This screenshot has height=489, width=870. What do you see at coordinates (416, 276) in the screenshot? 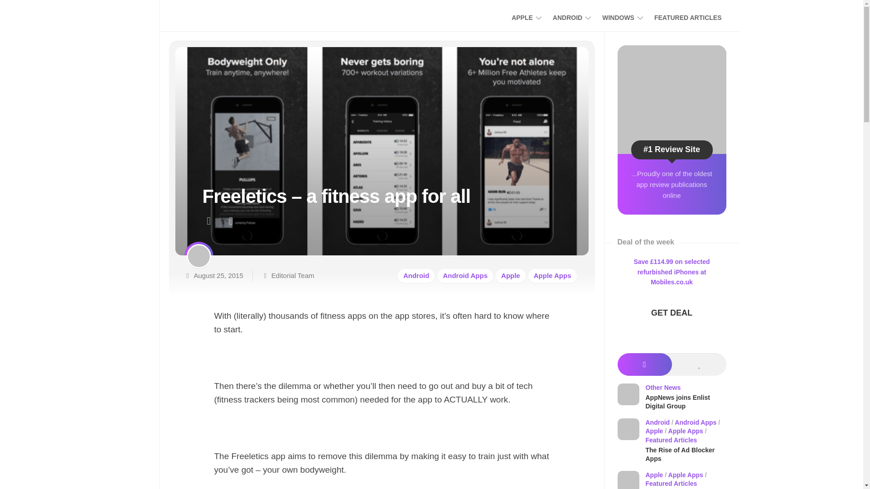
I see `APPLE` at bounding box center [416, 276].